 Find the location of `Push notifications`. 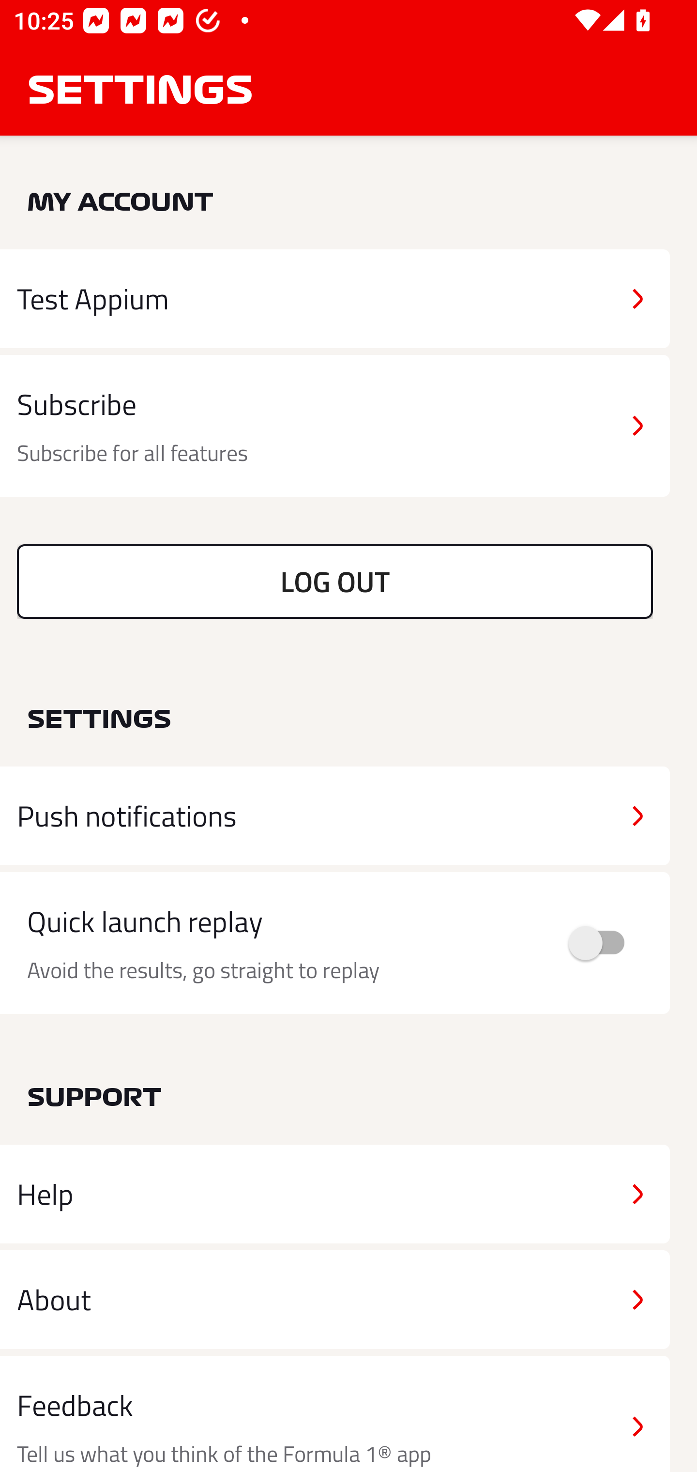

Push notifications is located at coordinates (335, 816).